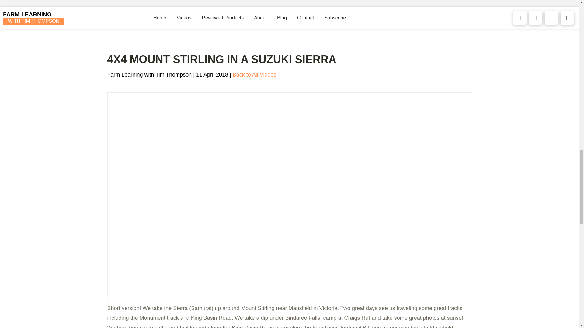 The image size is (584, 328). Describe the element at coordinates (184, 18) in the screenshot. I see `Videos` at that location.